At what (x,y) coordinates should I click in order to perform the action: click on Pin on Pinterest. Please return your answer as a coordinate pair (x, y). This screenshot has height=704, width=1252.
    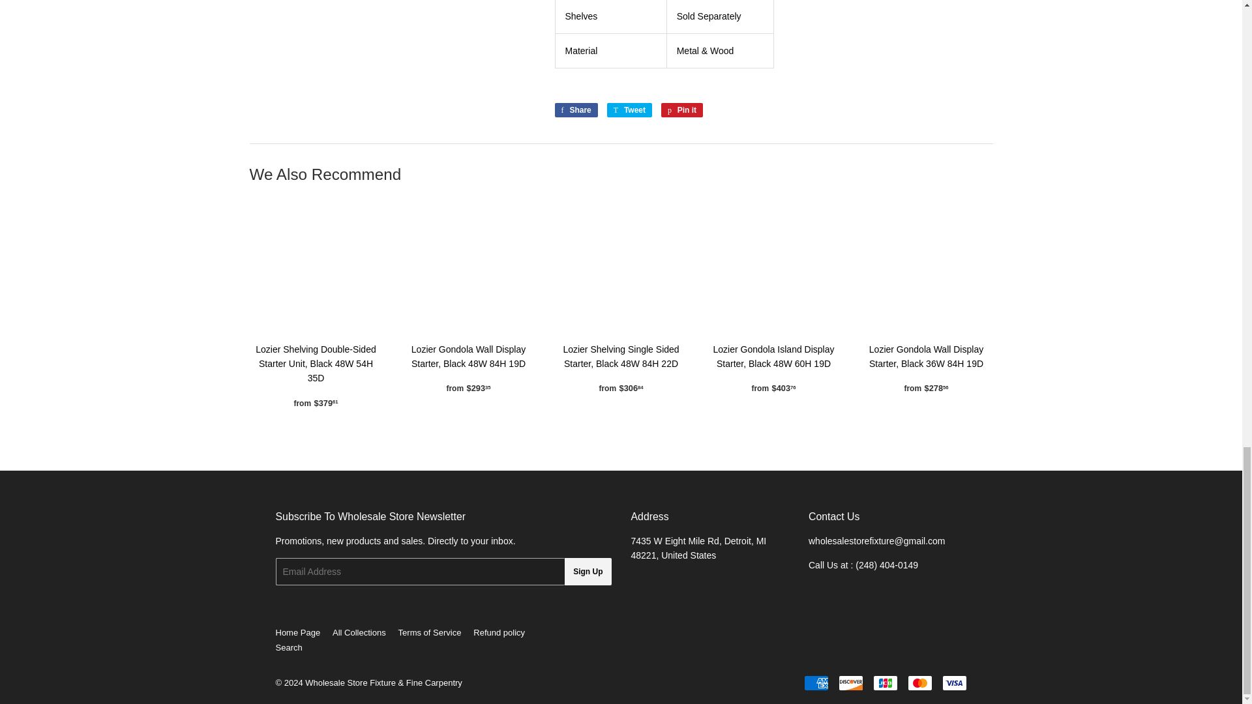
    Looking at the image, I should click on (885, 682).